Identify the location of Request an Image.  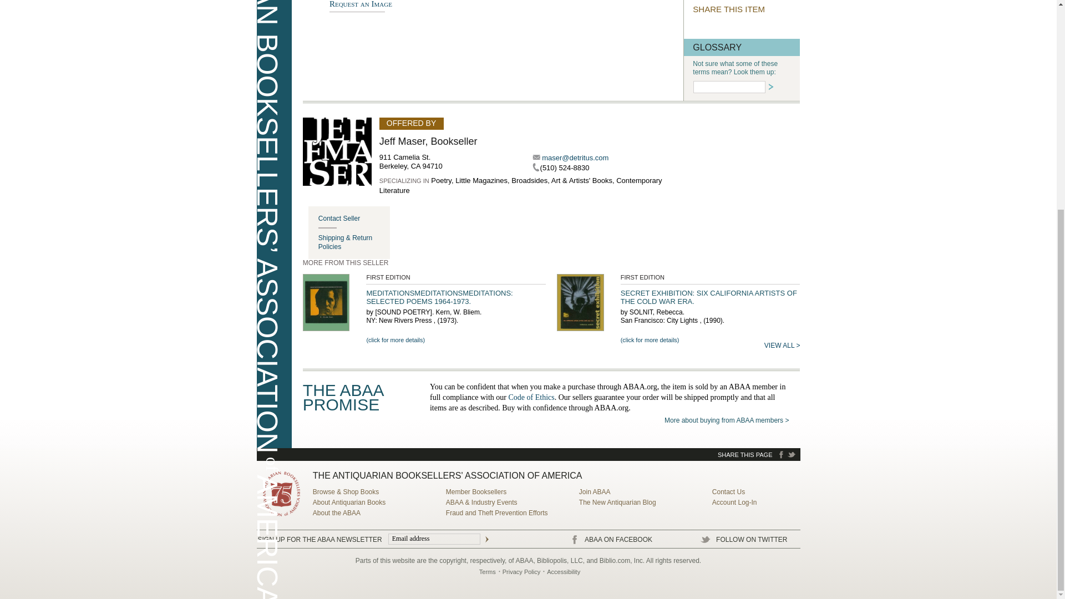
(361, 6).